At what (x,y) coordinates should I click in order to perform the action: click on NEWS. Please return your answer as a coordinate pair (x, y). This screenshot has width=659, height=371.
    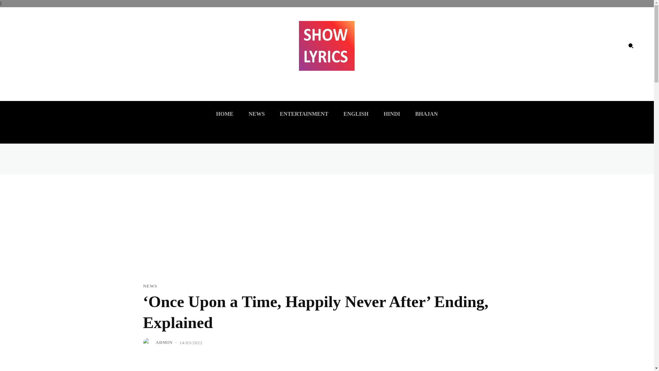
    Looking at the image, I should click on (257, 114).